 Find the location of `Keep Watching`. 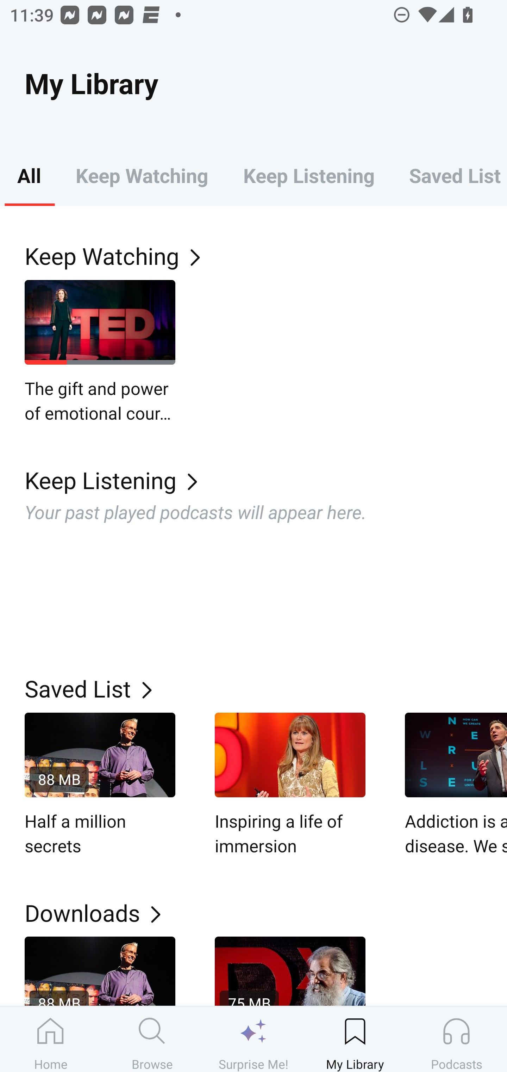

Keep Watching is located at coordinates (266, 255).